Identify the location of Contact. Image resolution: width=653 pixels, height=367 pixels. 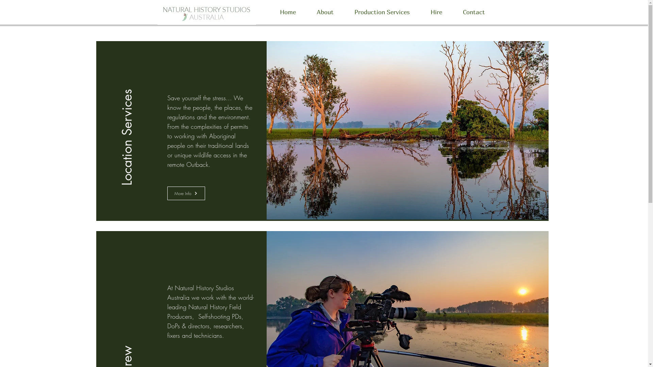
(473, 9).